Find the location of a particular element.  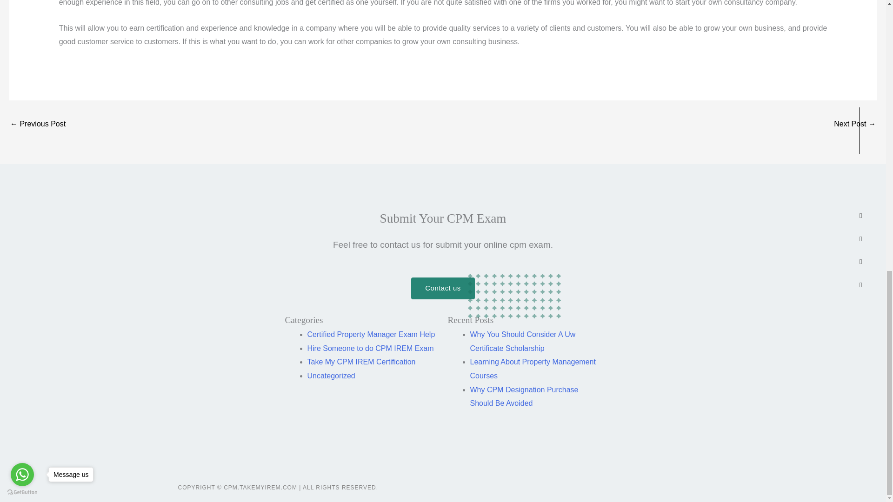

Uncategorized is located at coordinates (331, 376).